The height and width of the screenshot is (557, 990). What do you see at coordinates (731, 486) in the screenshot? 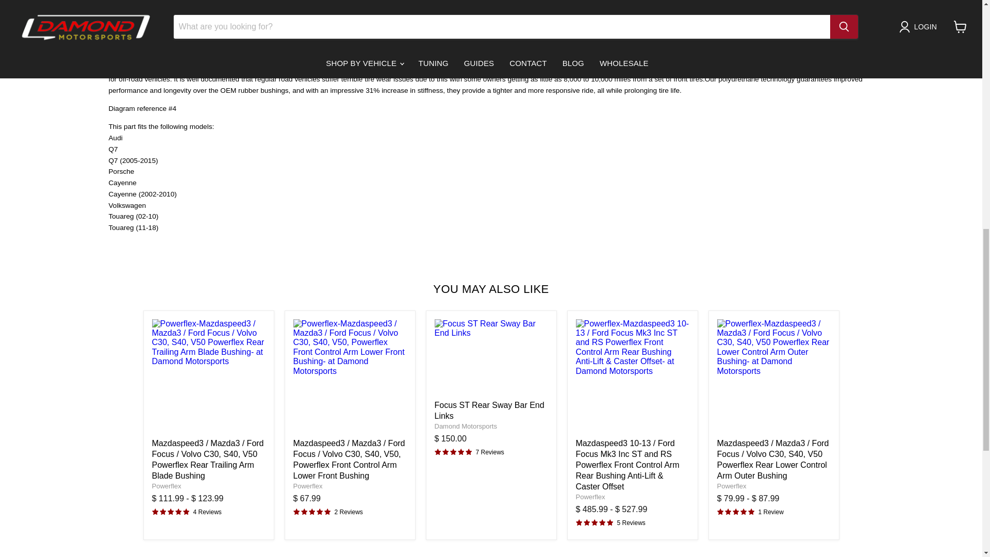
I see `Powerflex` at bounding box center [731, 486].